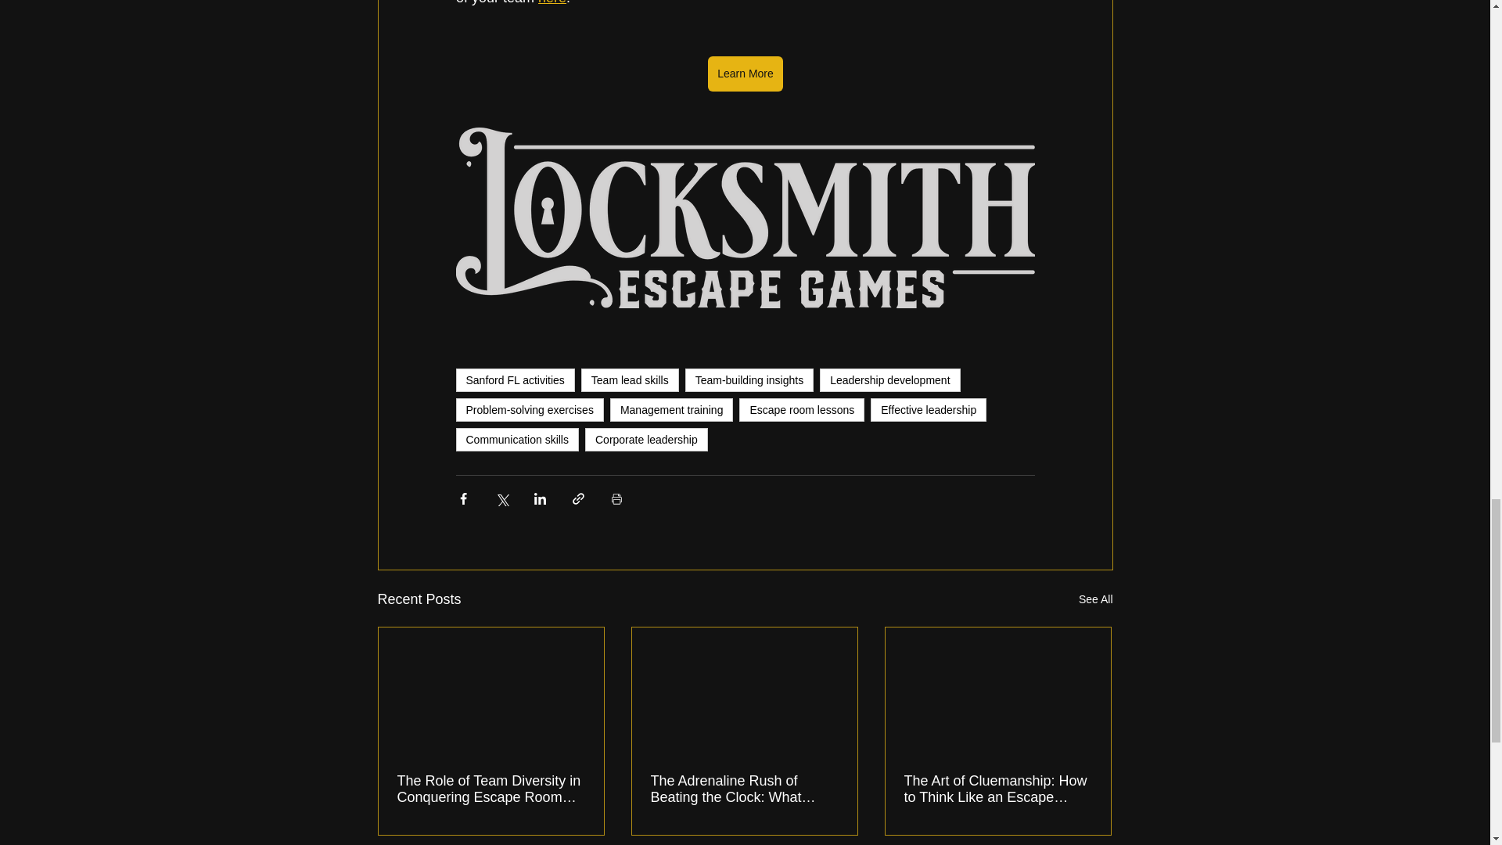  I want to click on Problem-solving exercises, so click(529, 409).